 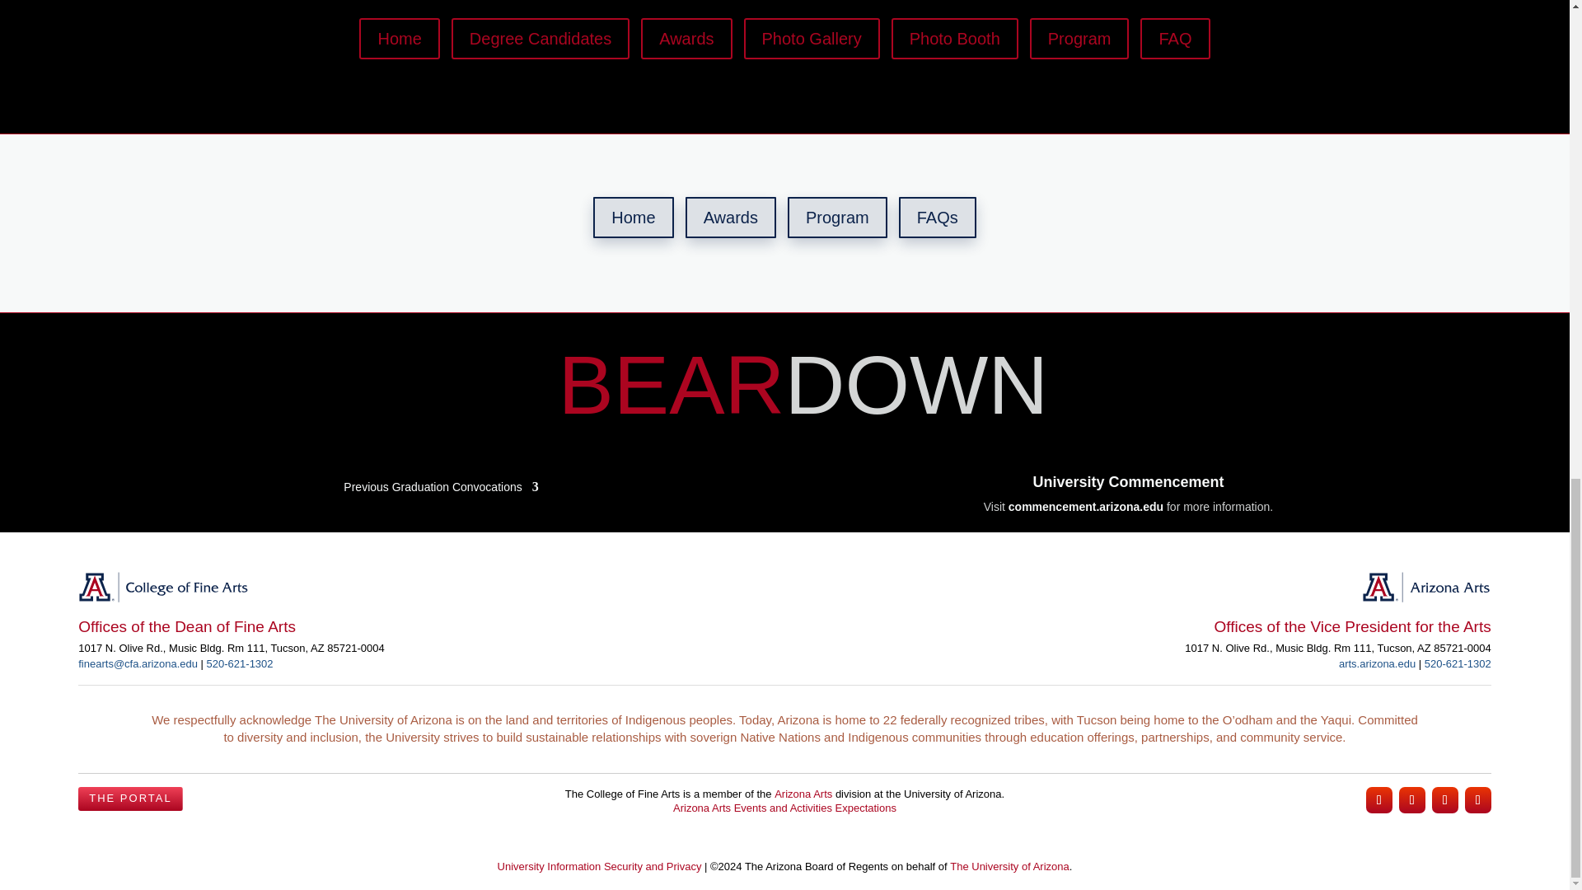 What do you see at coordinates (1445, 799) in the screenshot?
I see `Follow on X` at bounding box center [1445, 799].